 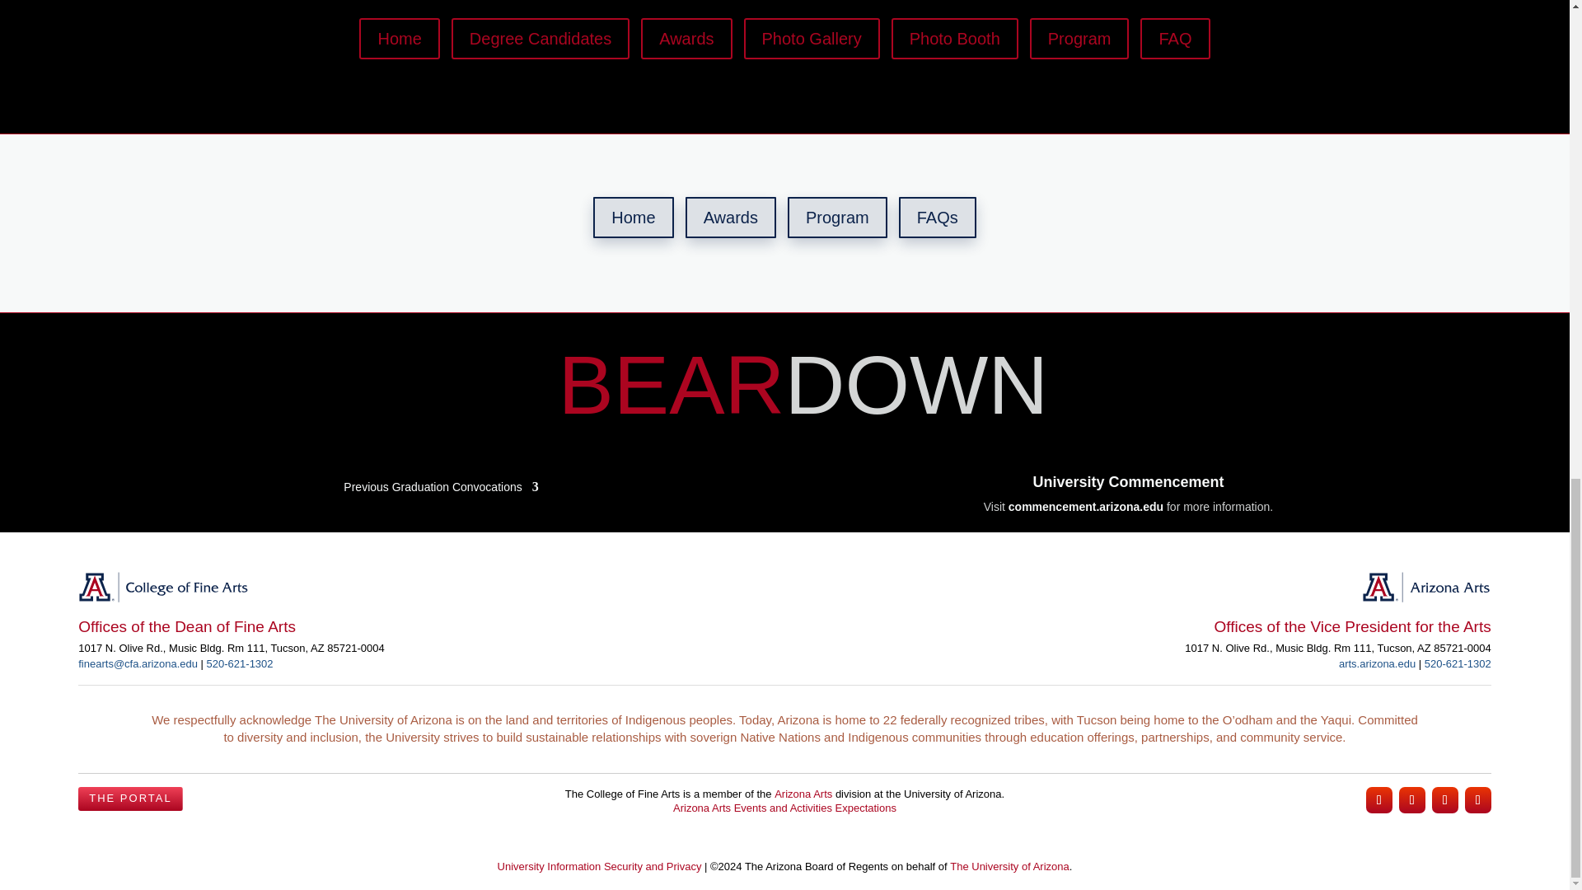 What do you see at coordinates (1445, 799) in the screenshot?
I see `Follow on X` at bounding box center [1445, 799].